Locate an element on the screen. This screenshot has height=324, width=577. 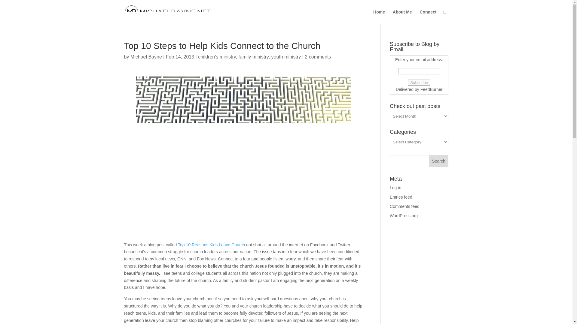
Posts by Michael Bayne is located at coordinates (146, 57).